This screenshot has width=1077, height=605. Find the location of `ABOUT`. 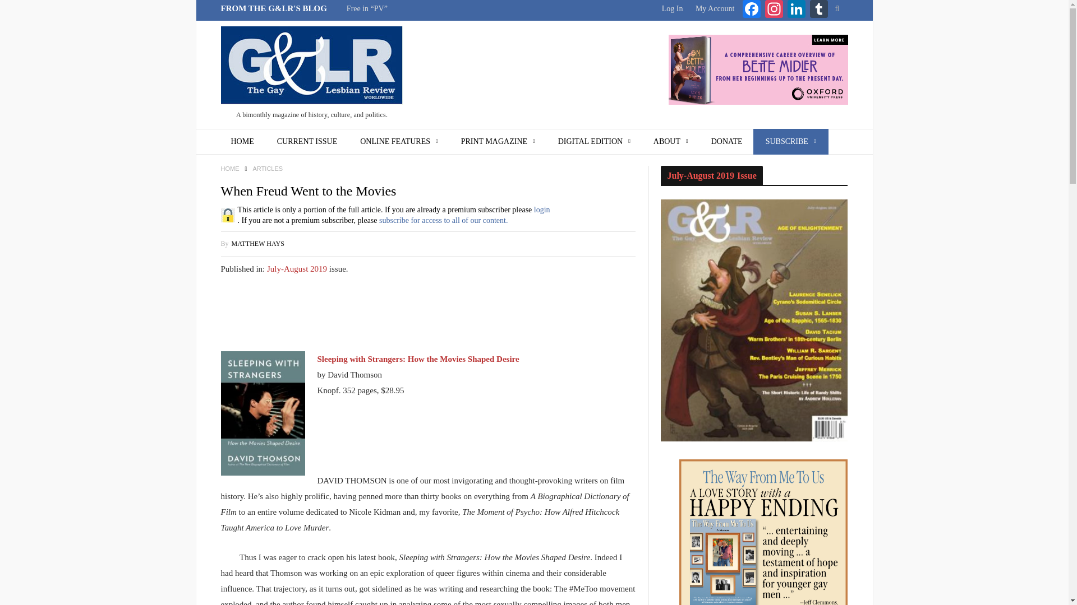

ABOUT is located at coordinates (671, 142).